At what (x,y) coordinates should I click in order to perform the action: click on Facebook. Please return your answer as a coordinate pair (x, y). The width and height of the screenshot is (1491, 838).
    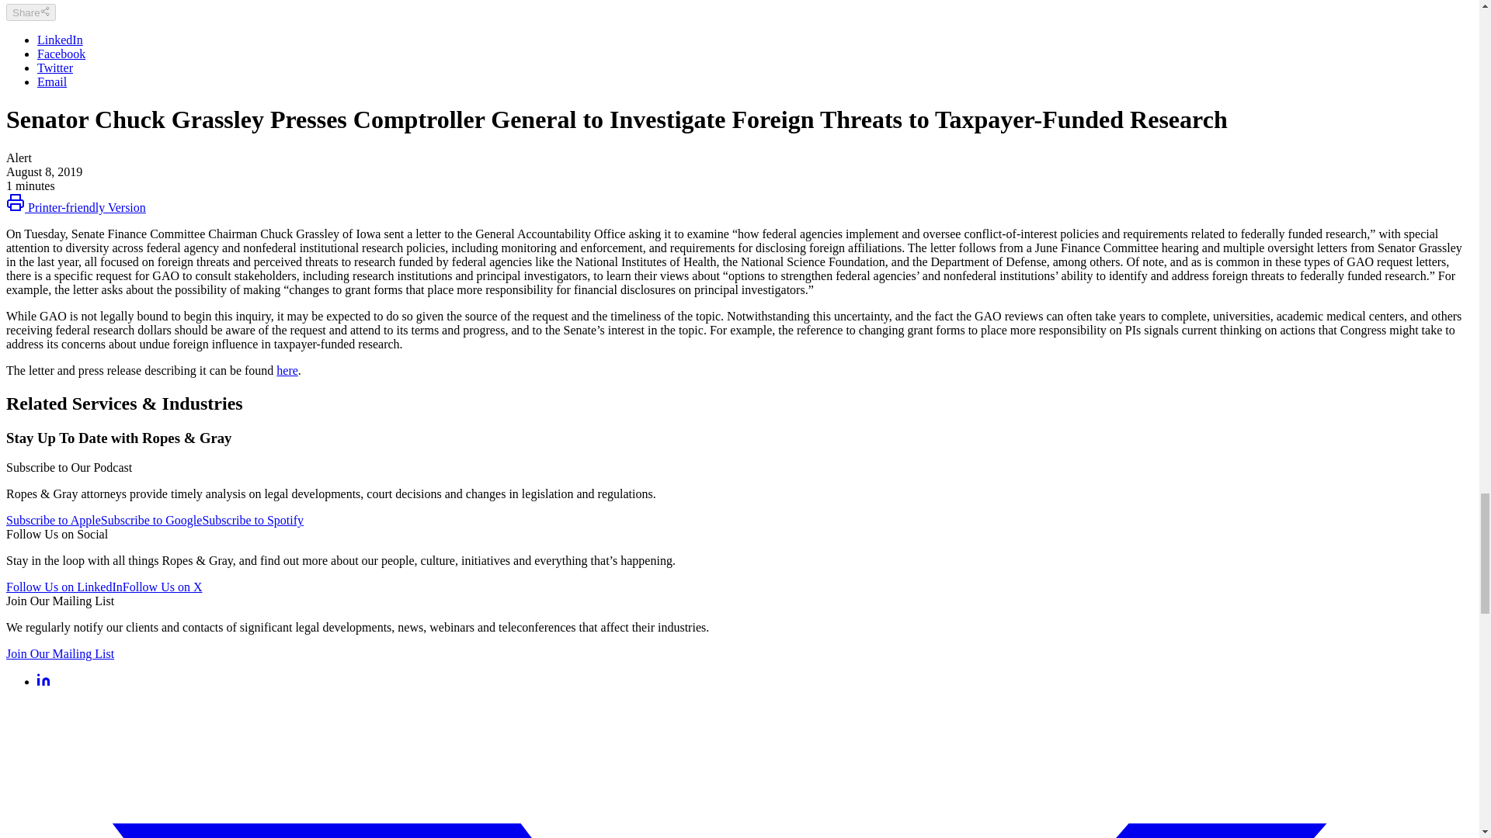
    Looking at the image, I should click on (61, 53).